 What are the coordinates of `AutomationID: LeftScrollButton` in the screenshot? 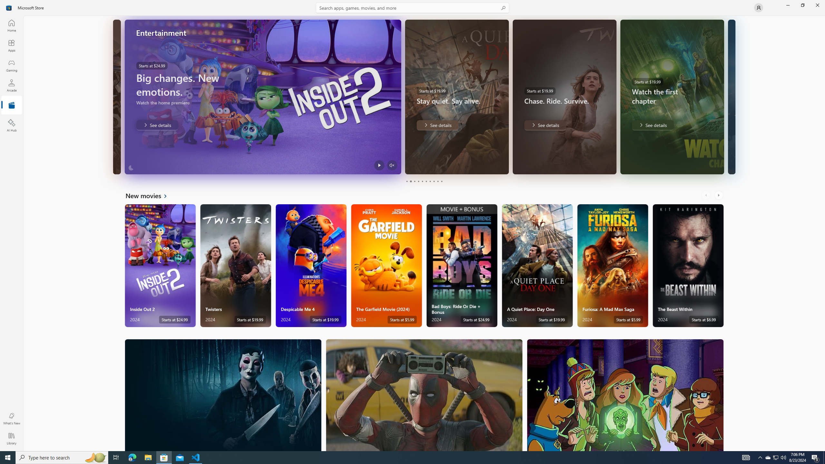 It's located at (706, 195).